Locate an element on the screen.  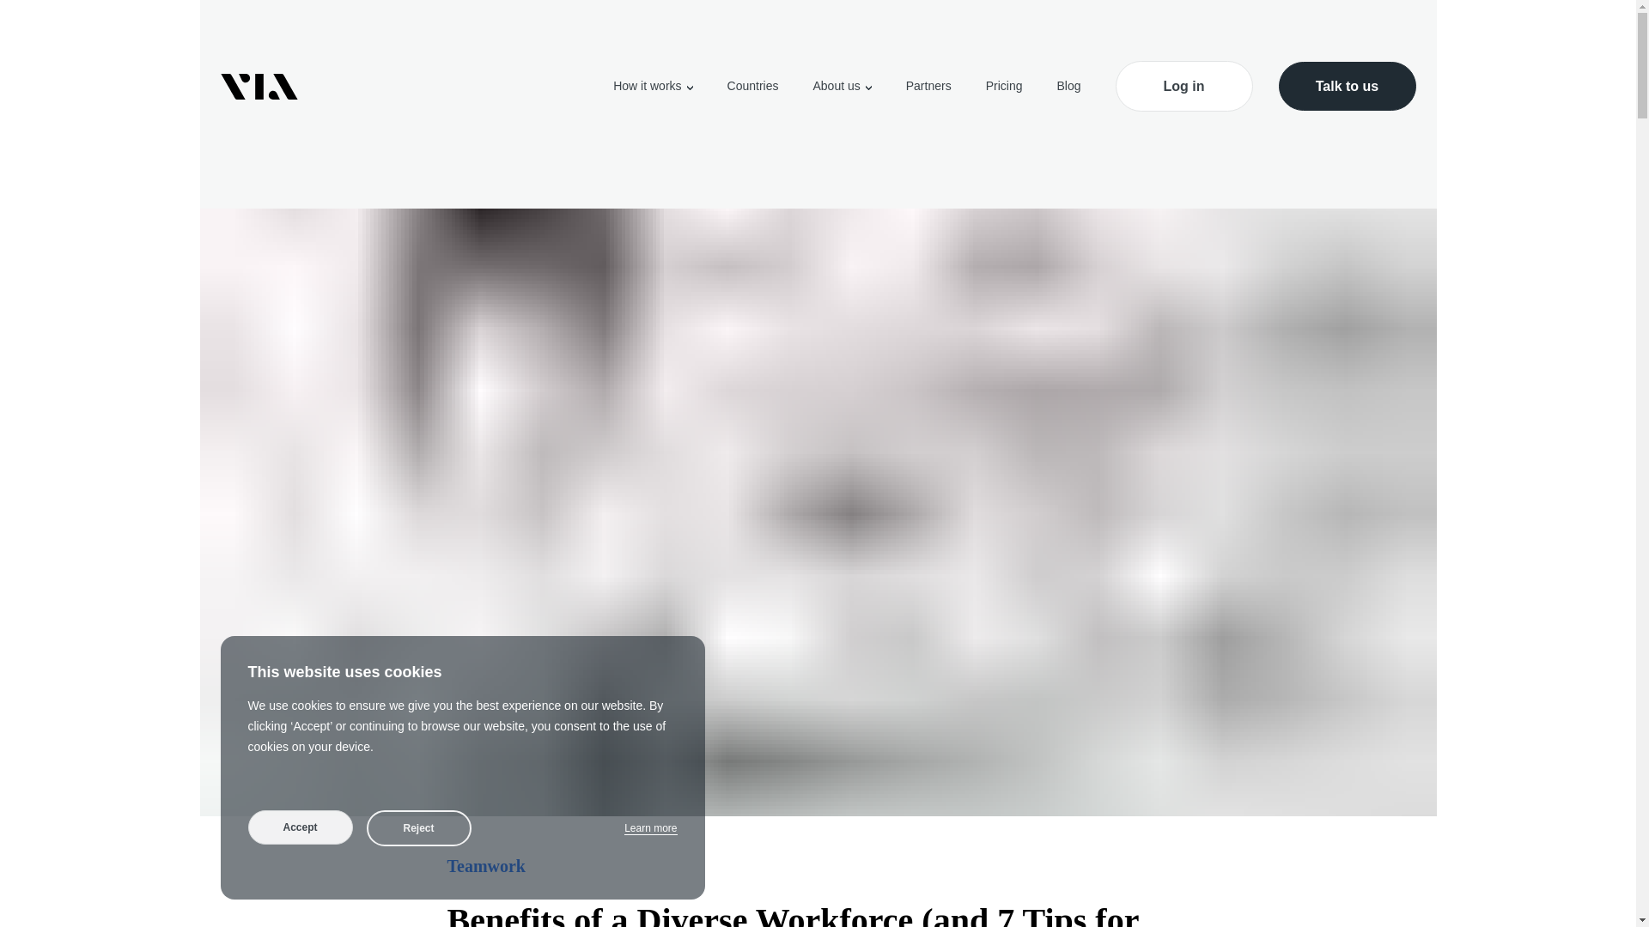
Reject is located at coordinates (417, 827).